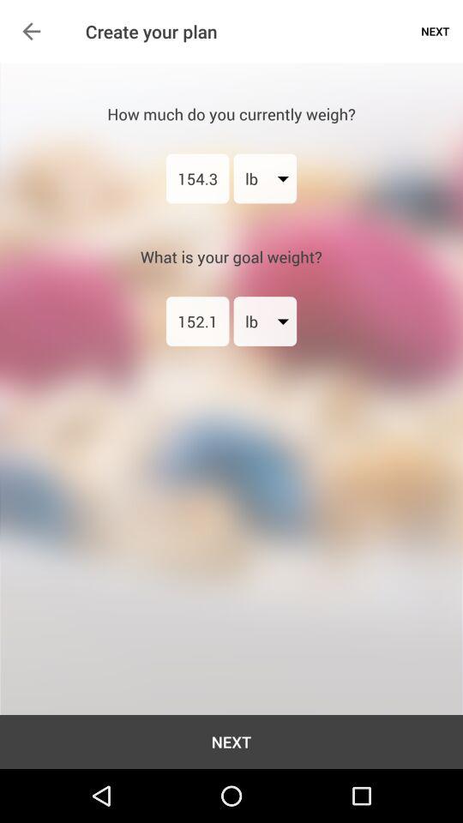  I want to click on choose the icon next to lb icon, so click(197, 321).